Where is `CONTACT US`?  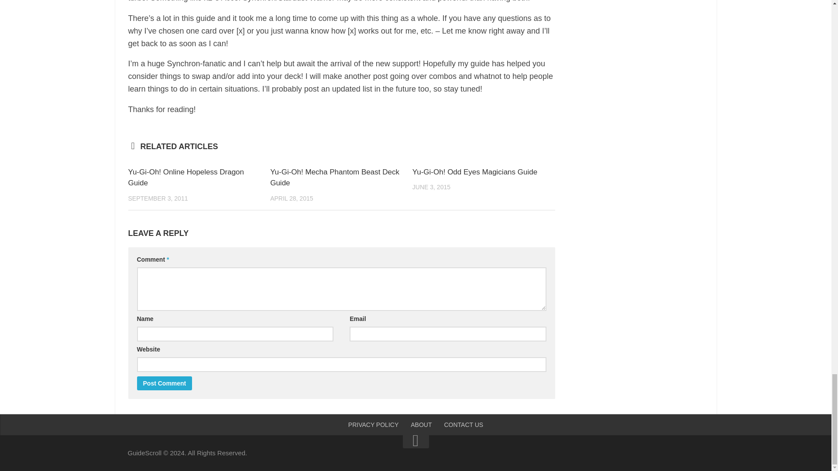
CONTACT US is located at coordinates (464, 425).